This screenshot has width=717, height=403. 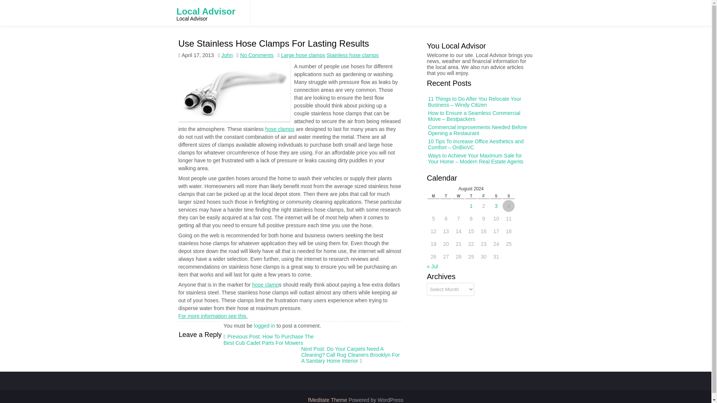 I want to click on No Comments, so click(x=257, y=55).